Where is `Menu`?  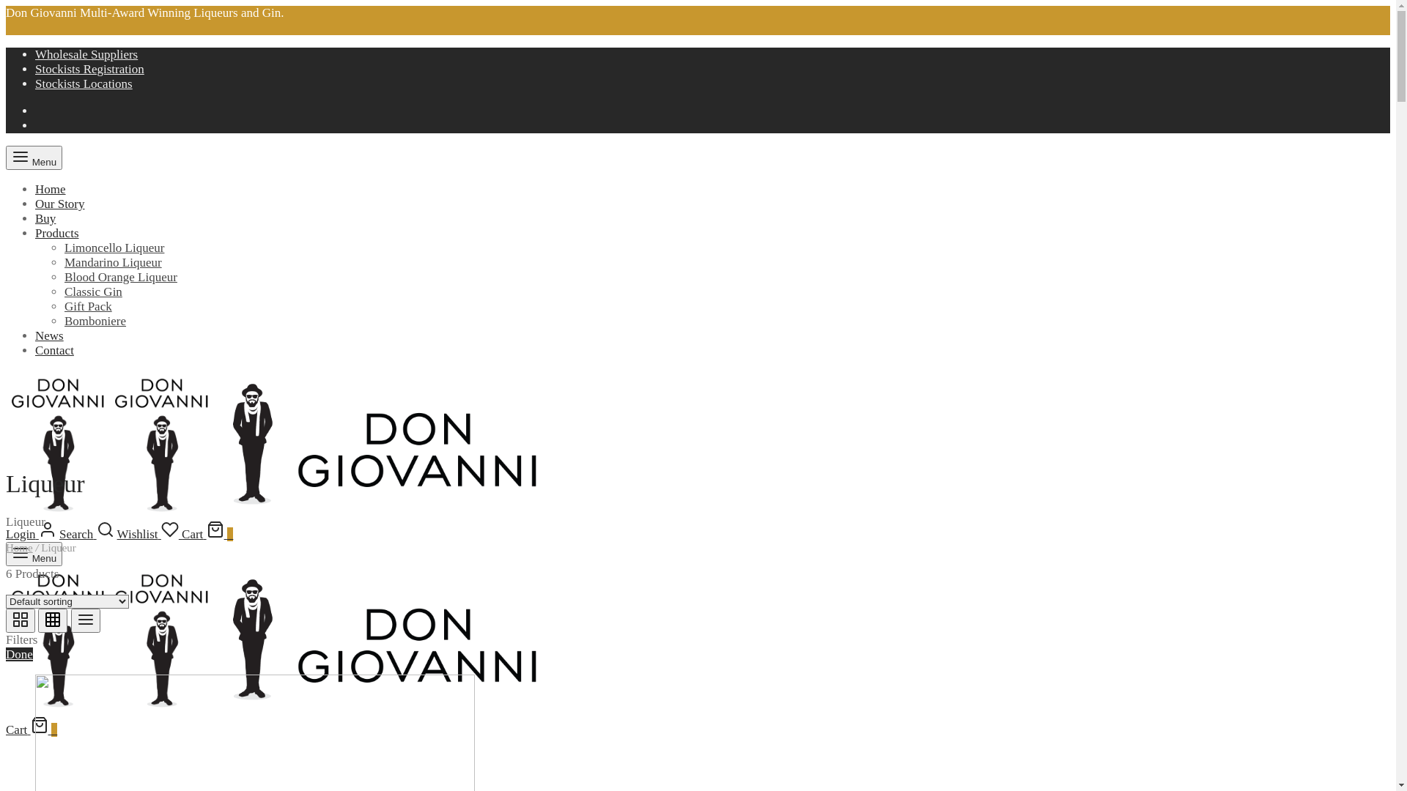 Menu is located at coordinates (34, 554).